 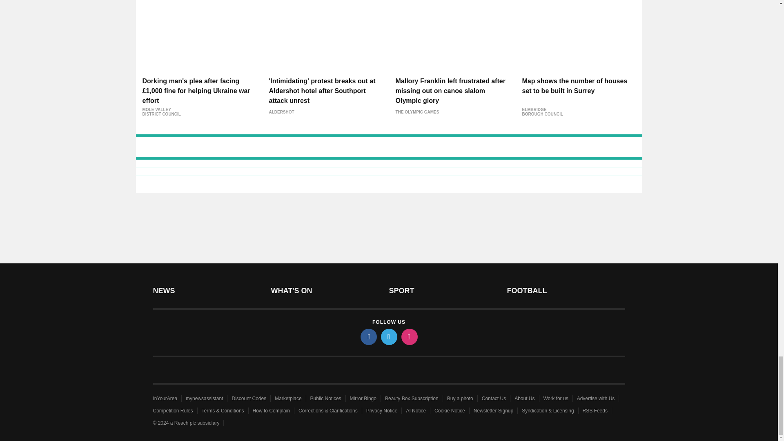 I want to click on instagram, so click(x=409, y=336).